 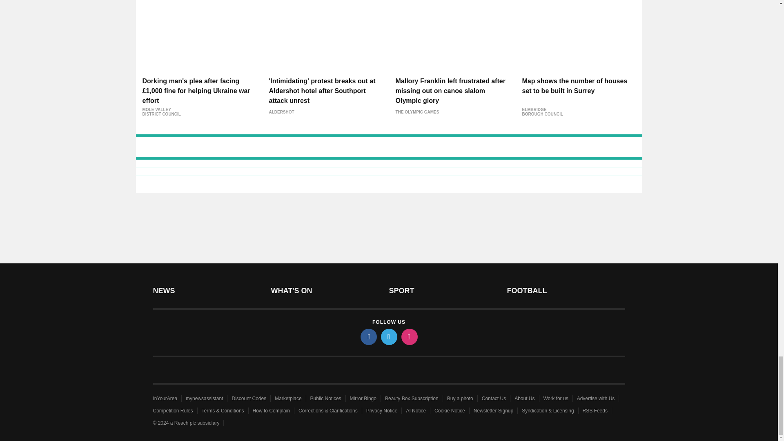 I want to click on instagram, so click(x=409, y=336).